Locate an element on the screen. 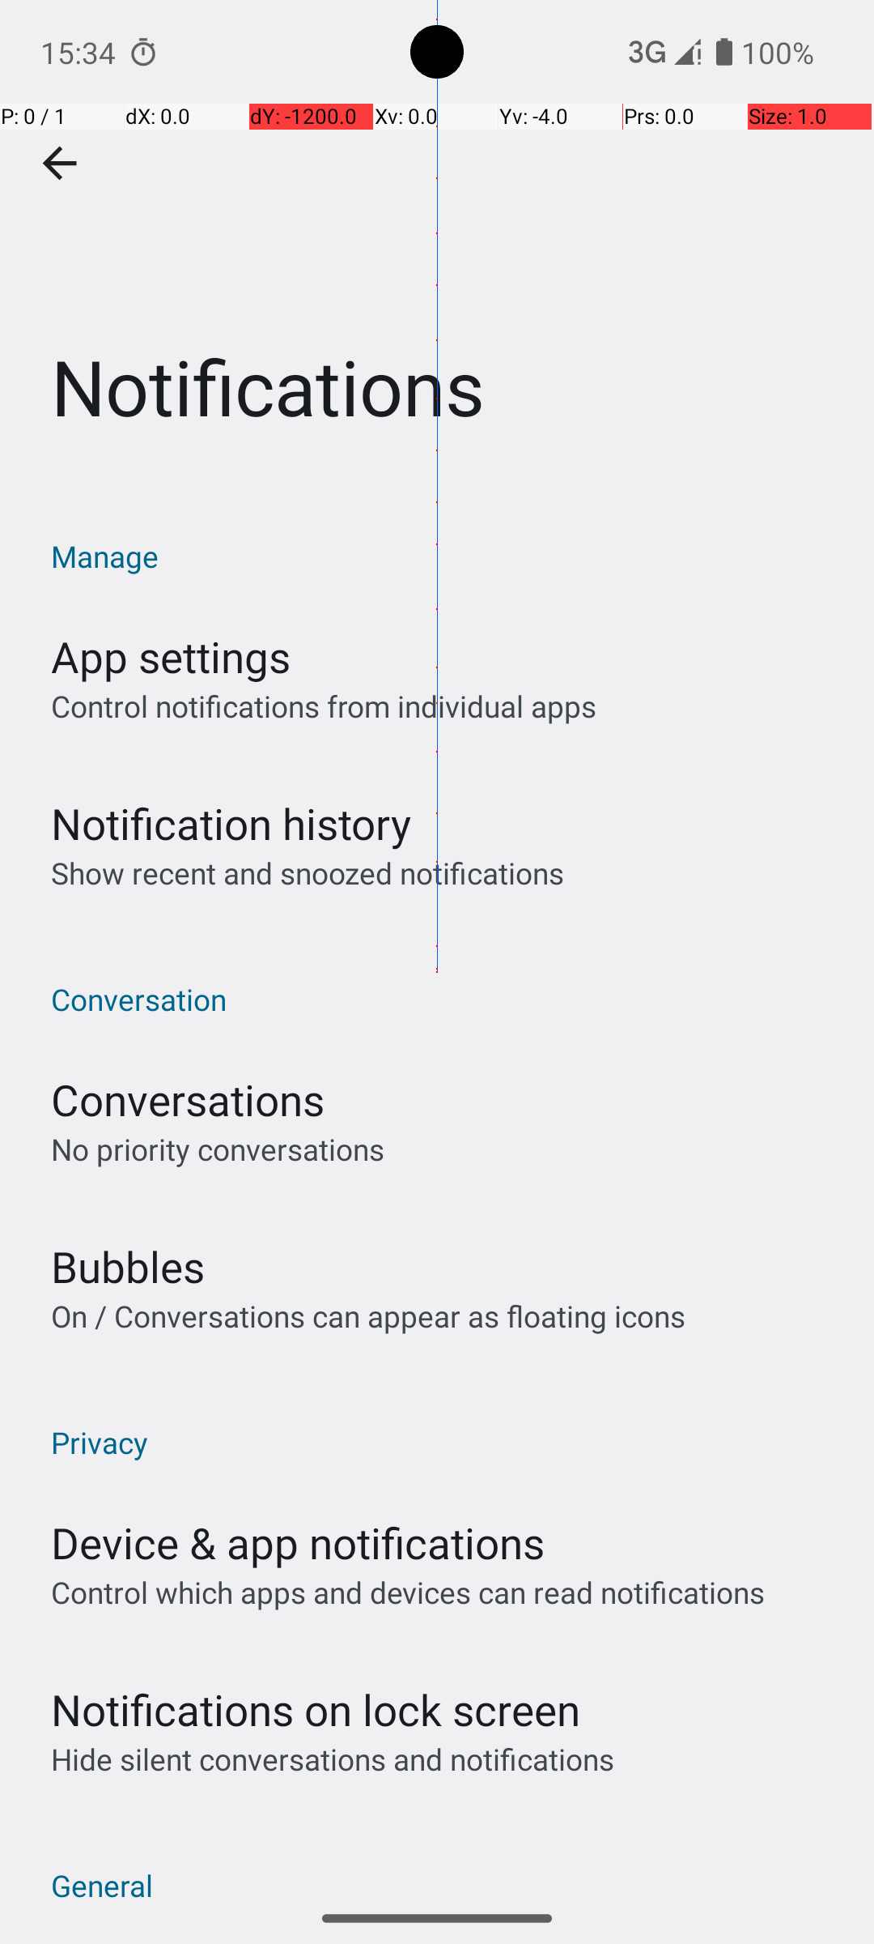 This screenshot has width=874, height=1944. Control notifications from individual apps is located at coordinates (324, 706).